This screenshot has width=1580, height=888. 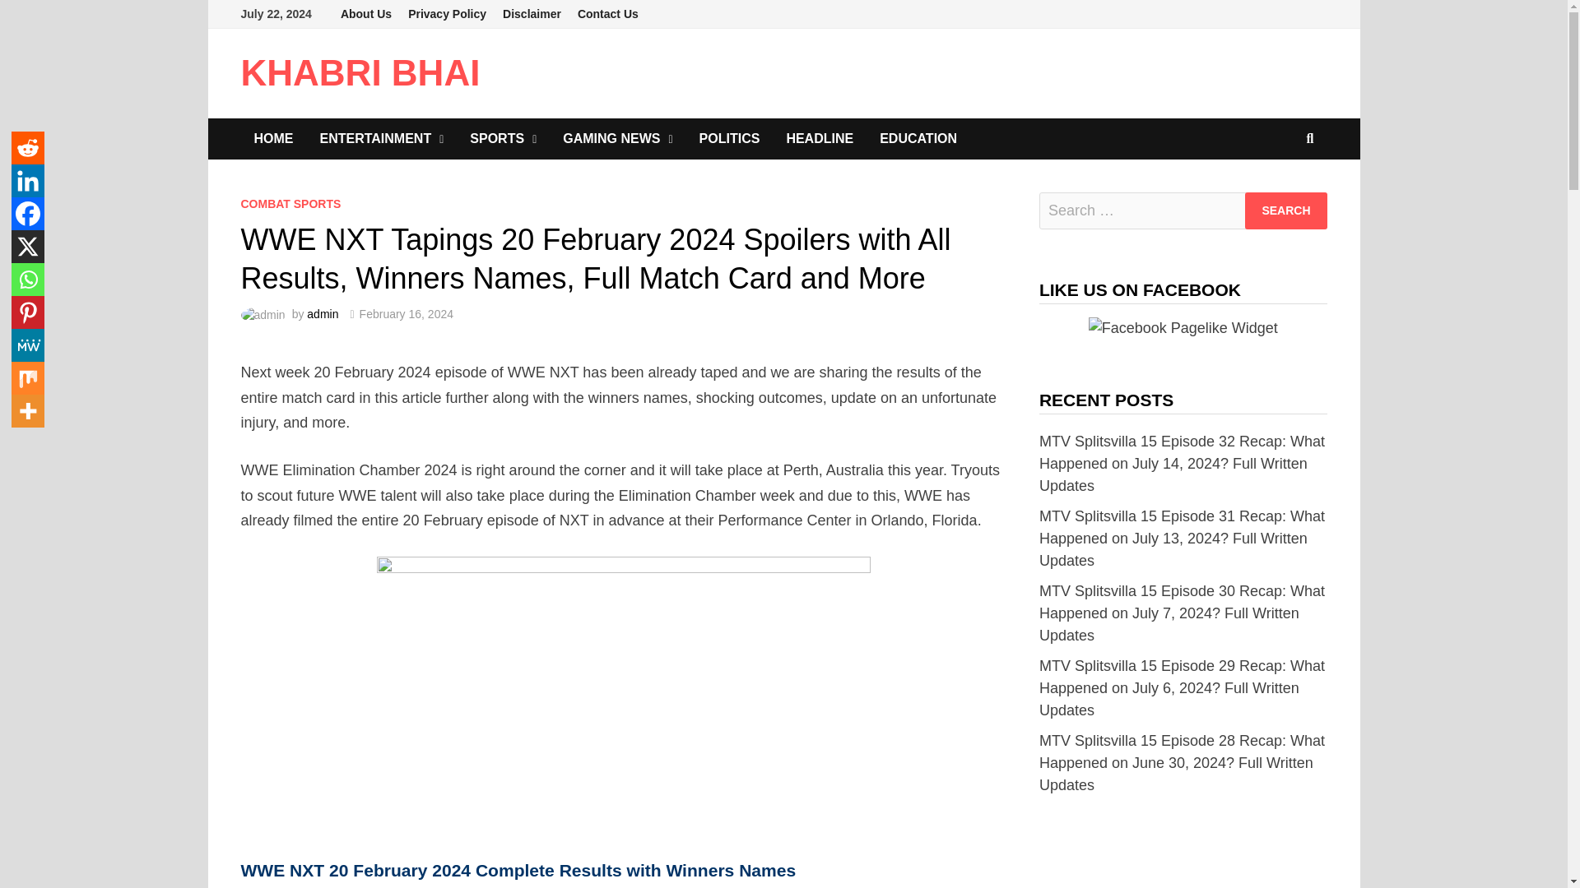 What do you see at coordinates (617, 138) in the screenshot?
I see `GAMING NEWS` at bounding box center [617, 138].